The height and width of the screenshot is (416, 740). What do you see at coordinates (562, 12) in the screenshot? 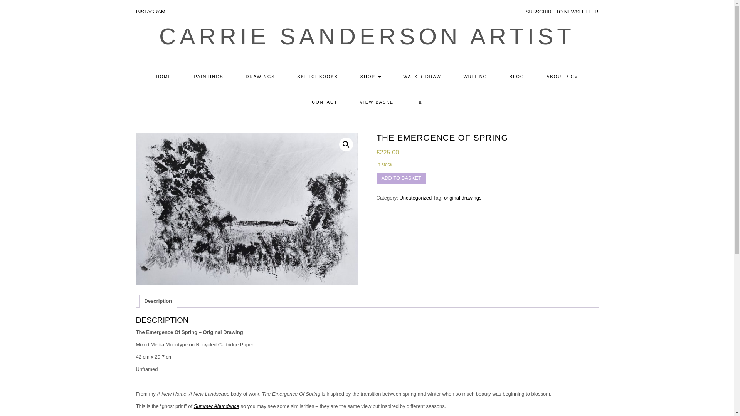
I see `SUBSCRIBE TO NEWSLETTER` at bounding box center [562, 12].